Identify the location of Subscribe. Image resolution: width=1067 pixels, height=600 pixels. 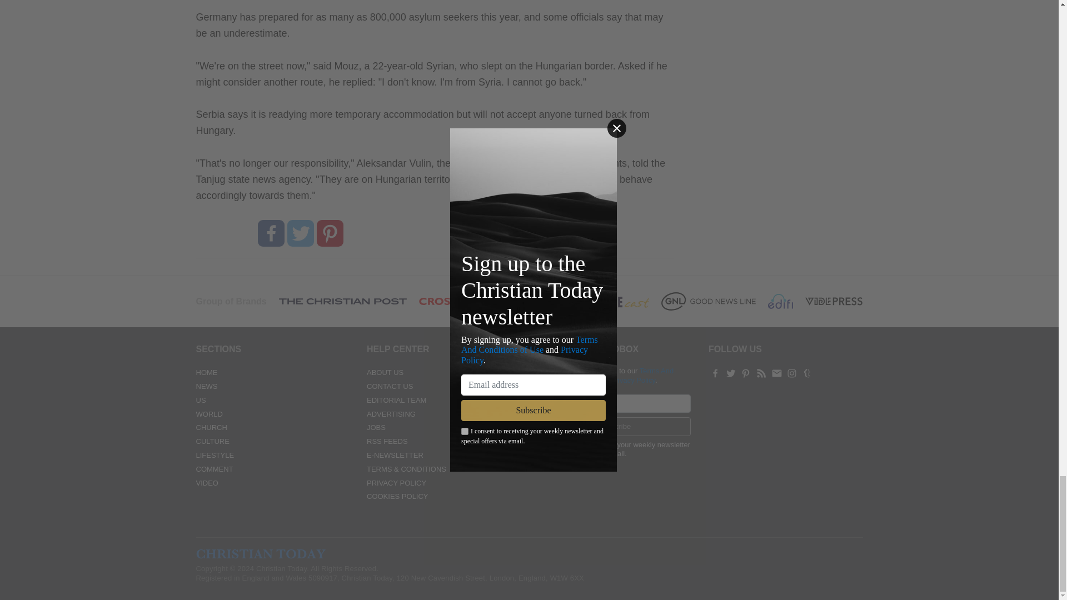
(615, 427).